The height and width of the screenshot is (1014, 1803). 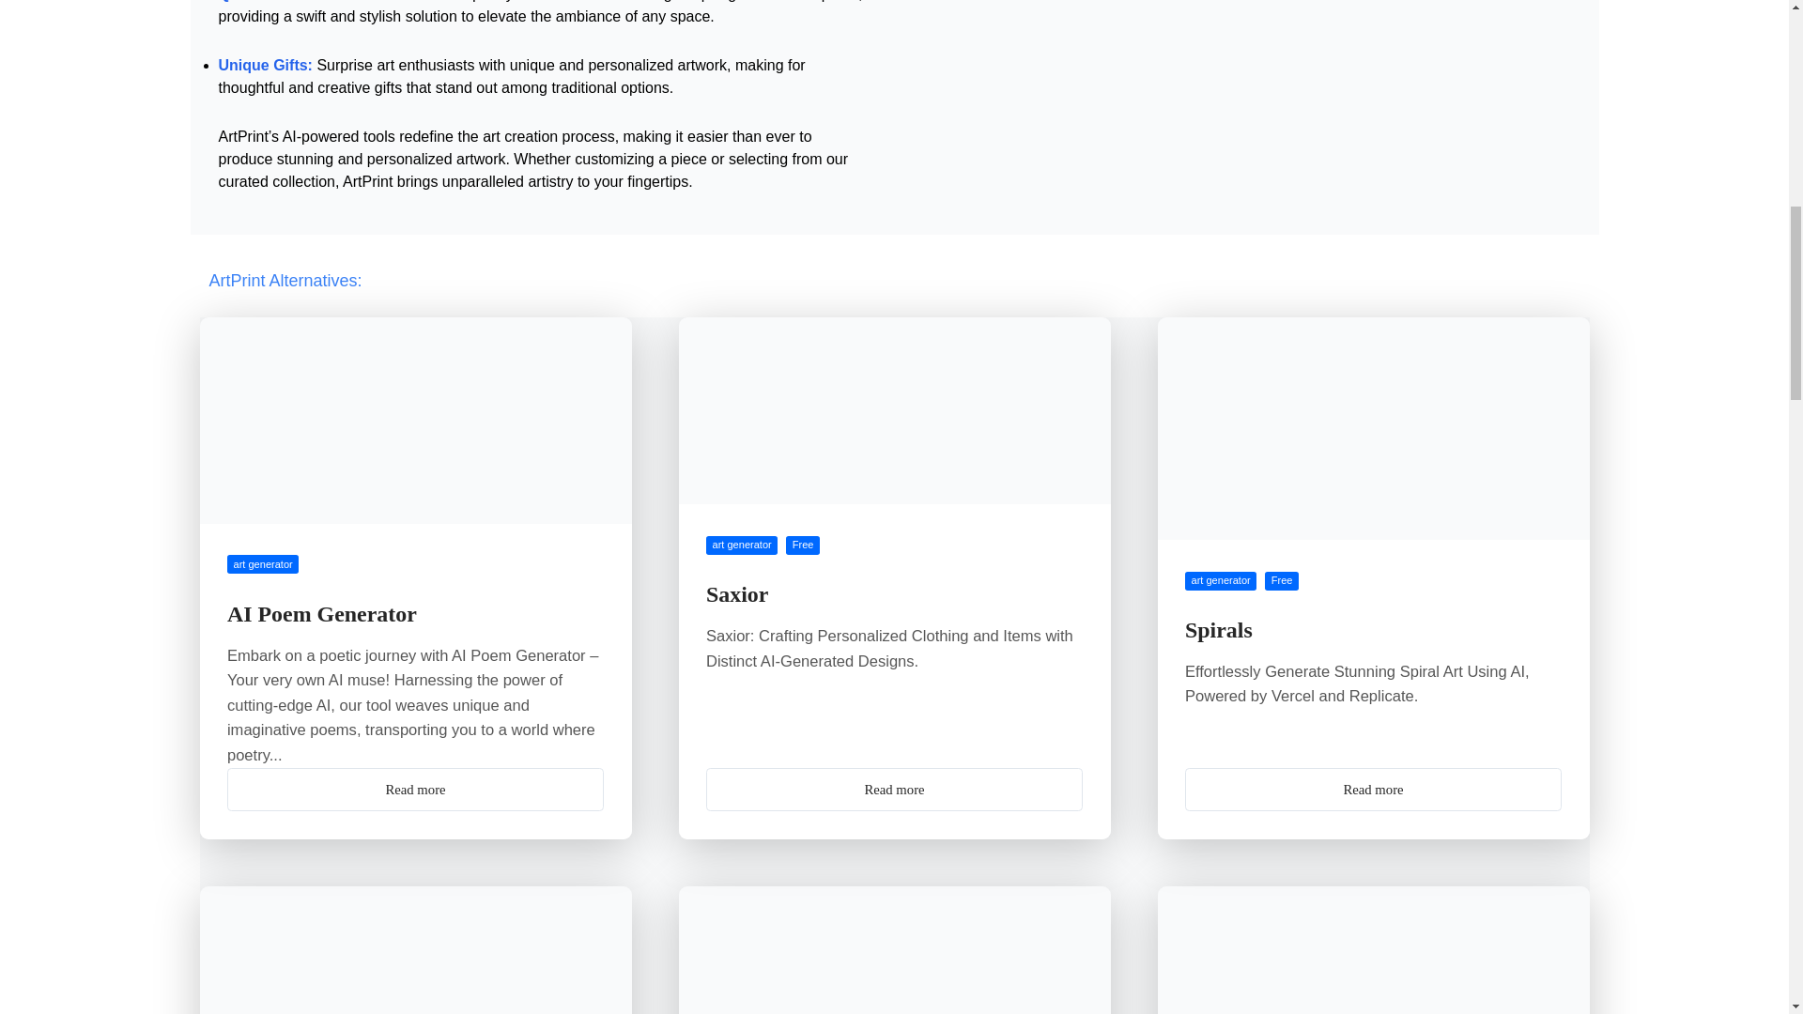 I want to click on Read more, so click(x=1373, y=789).